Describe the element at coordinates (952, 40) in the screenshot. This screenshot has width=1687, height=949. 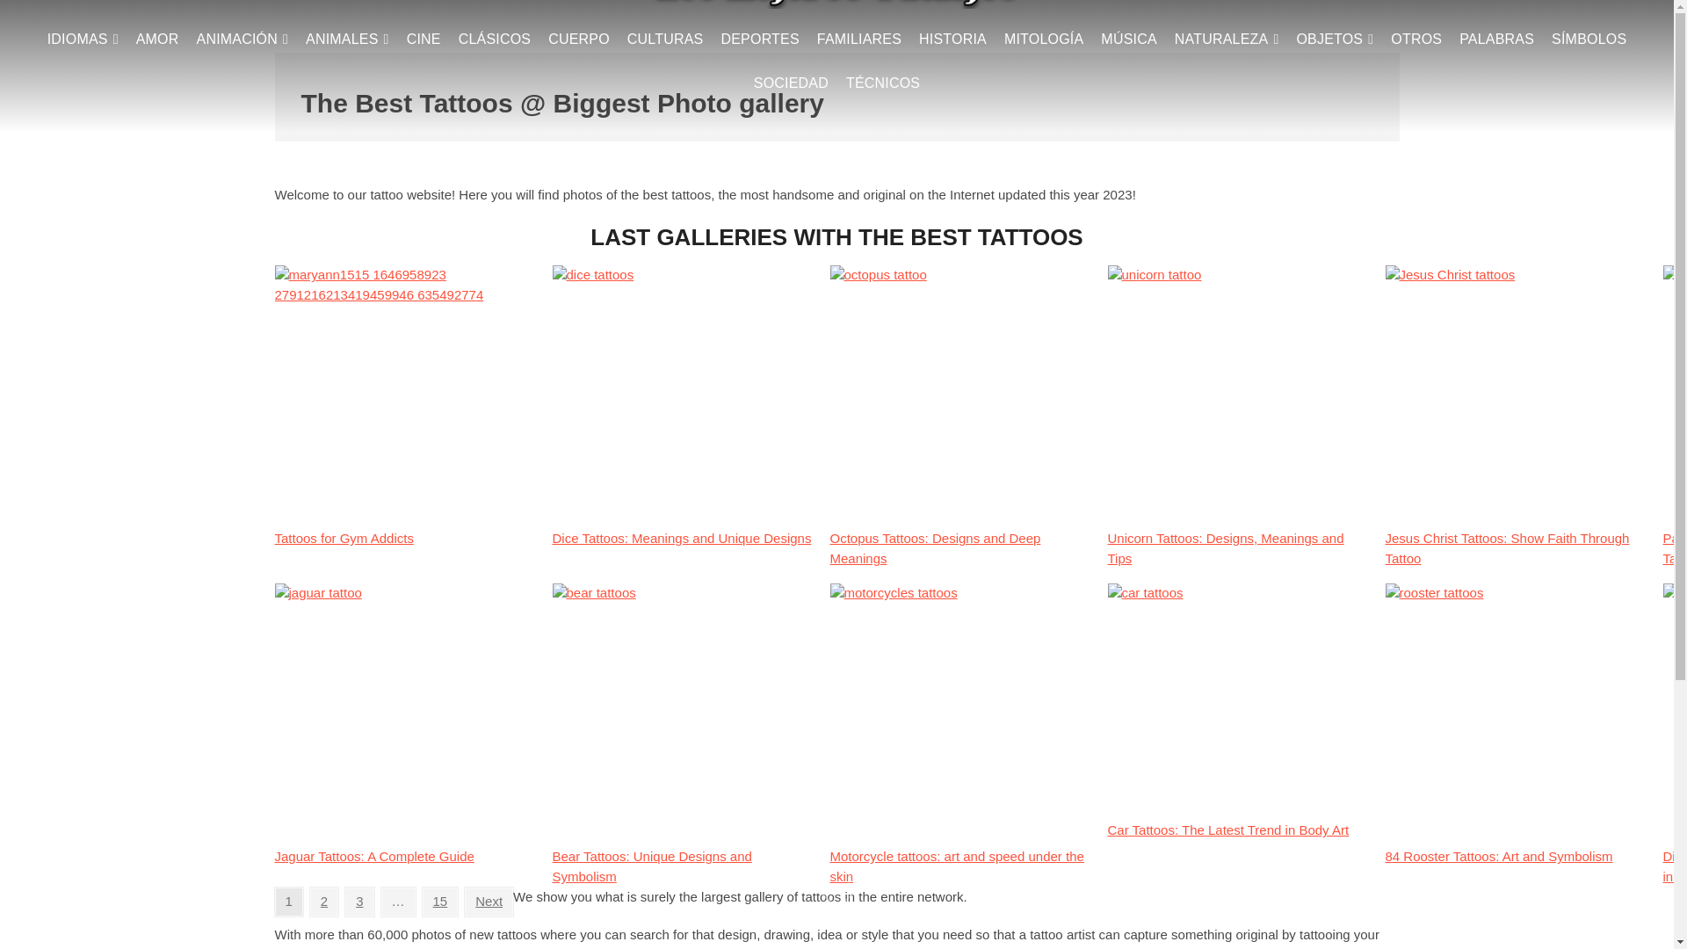
I see `HISTORIA` at that location.